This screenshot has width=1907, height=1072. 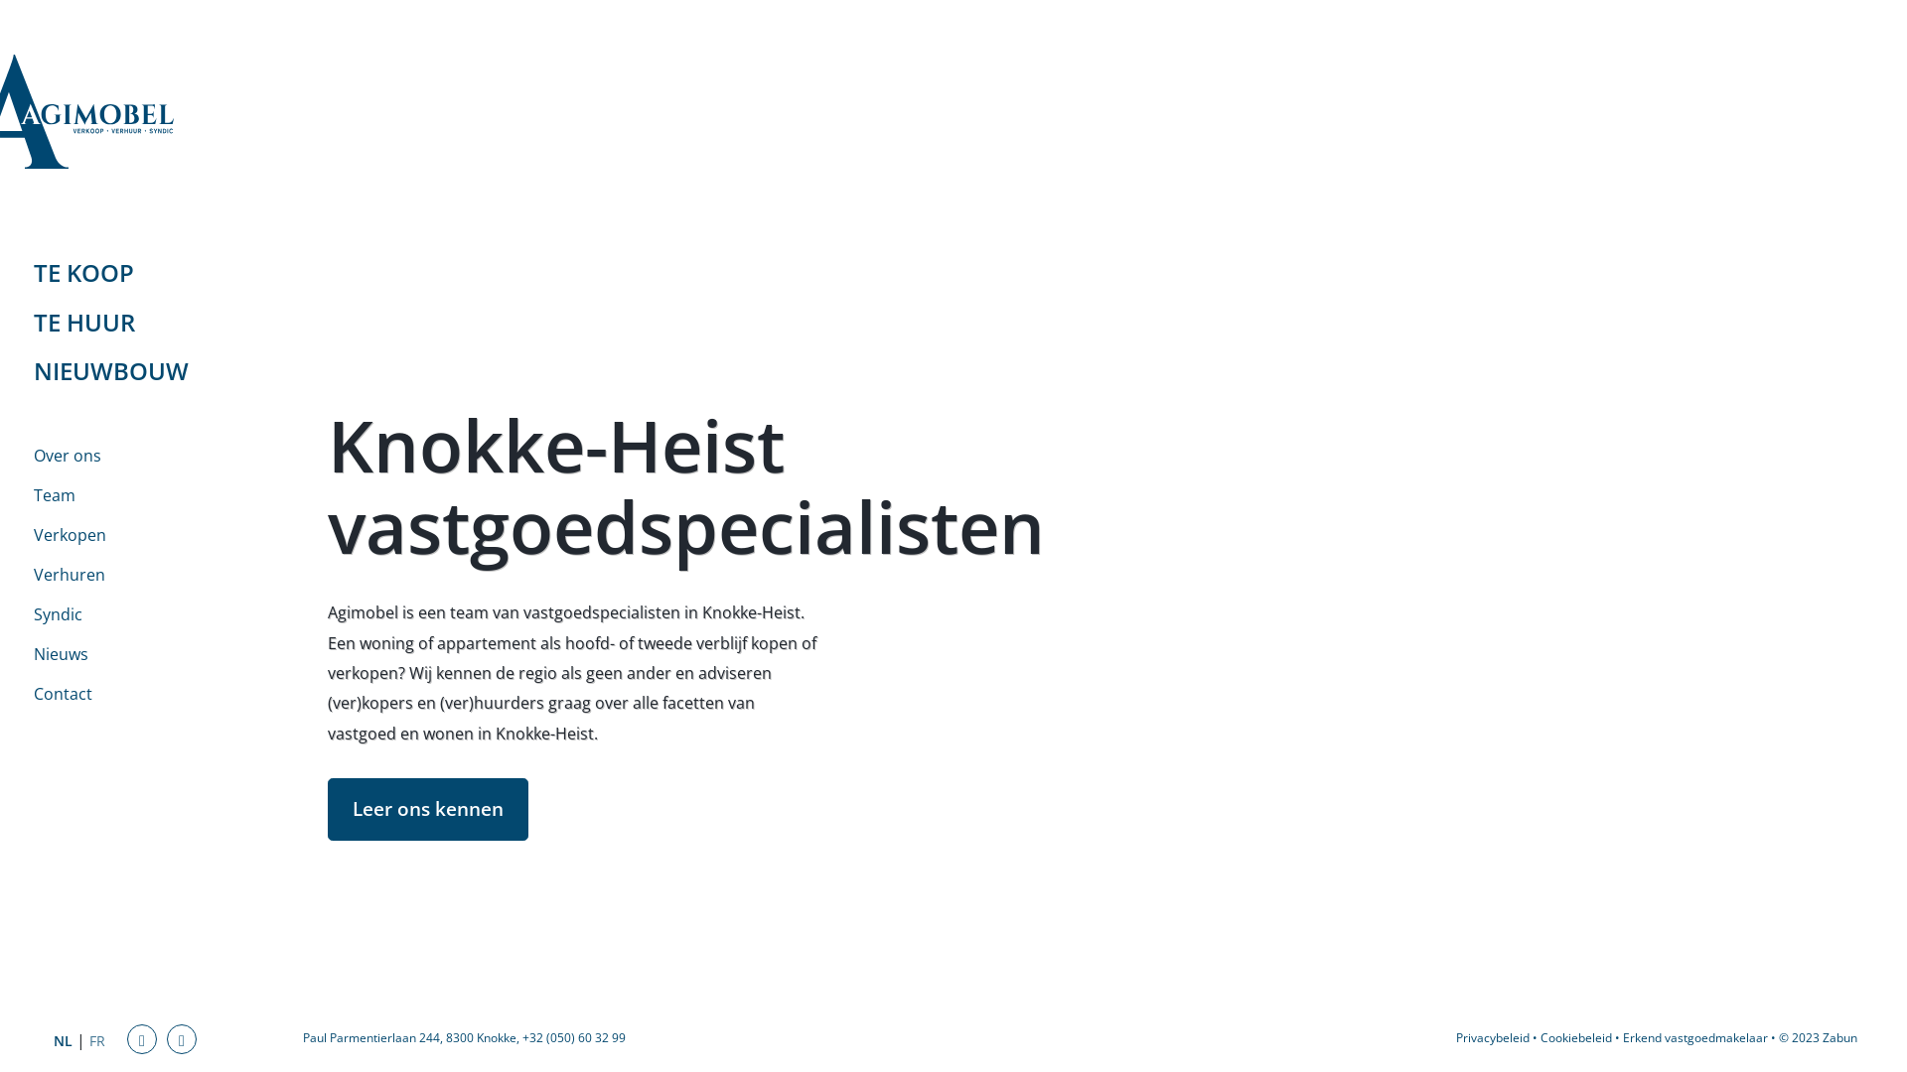 What do you see at coordinates (127, 654) in the screenshot?
I see `Nieuws` at bounding box center [127, 654].